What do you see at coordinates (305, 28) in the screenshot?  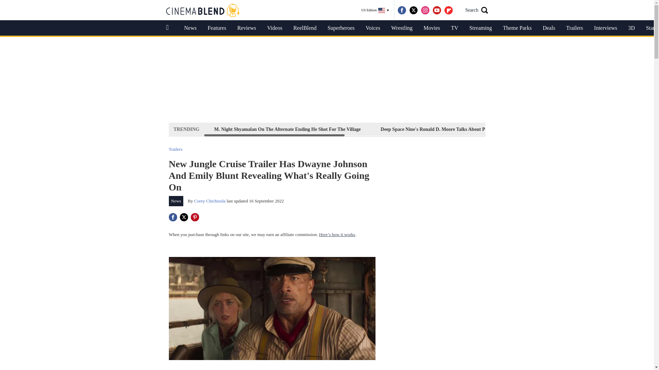 I see `ReelBlend` at bounding box center [305, 28].